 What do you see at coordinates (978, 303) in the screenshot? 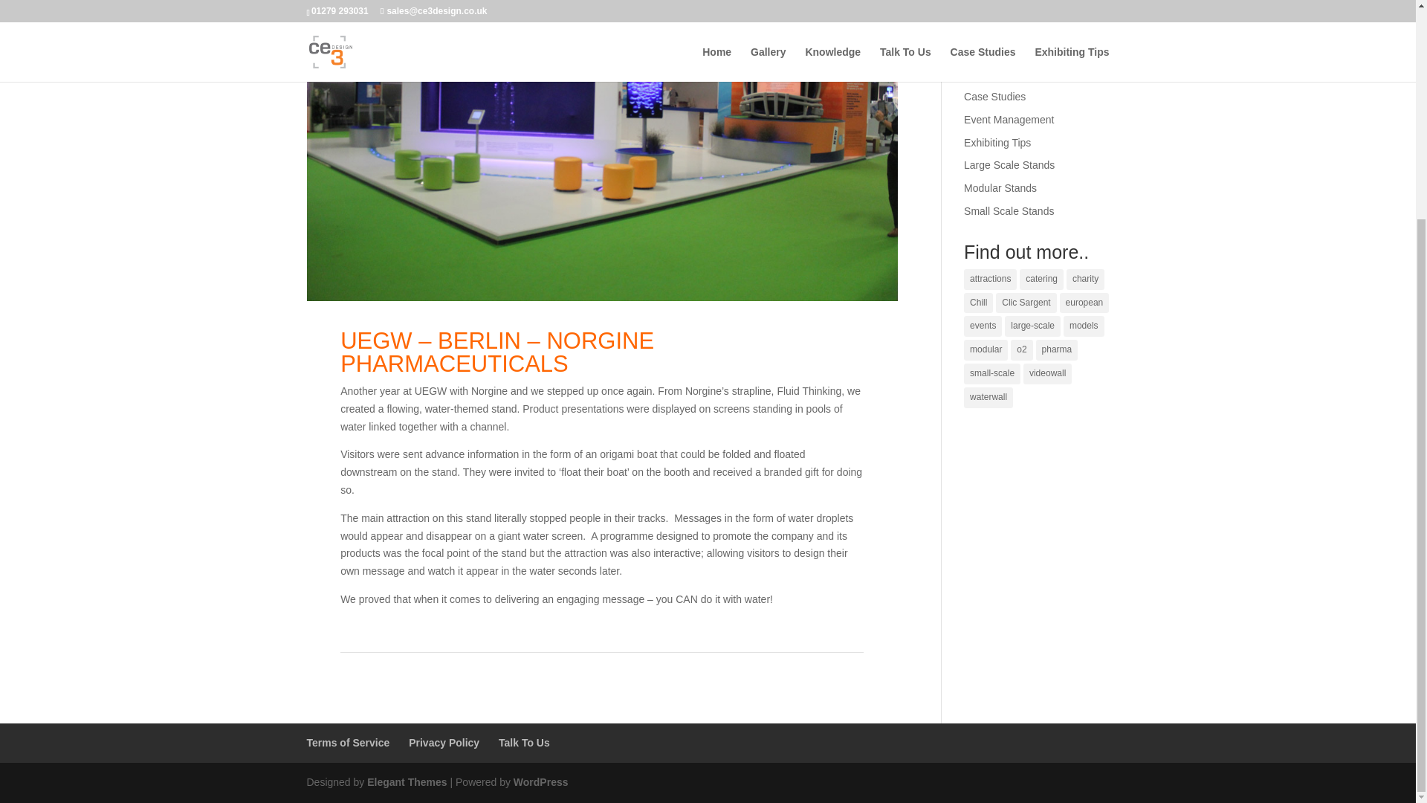
I see `Chill` at bounding box center [978, 303].